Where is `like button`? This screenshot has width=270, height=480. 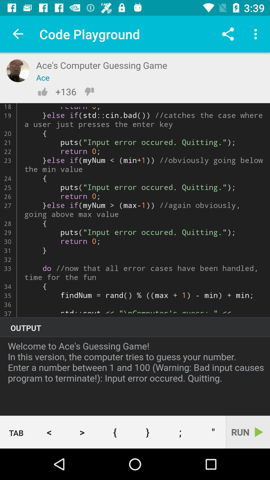
like button is located at coordinates (42, 91).